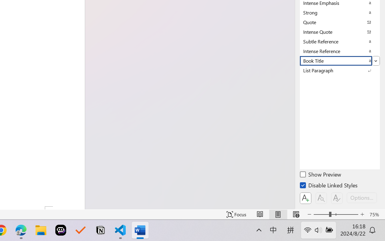 The width and height of the screenshot is (385, 241). Describe the element at coordinates (340, 51) in the screenshot. I see `Intense Reference` at that location.